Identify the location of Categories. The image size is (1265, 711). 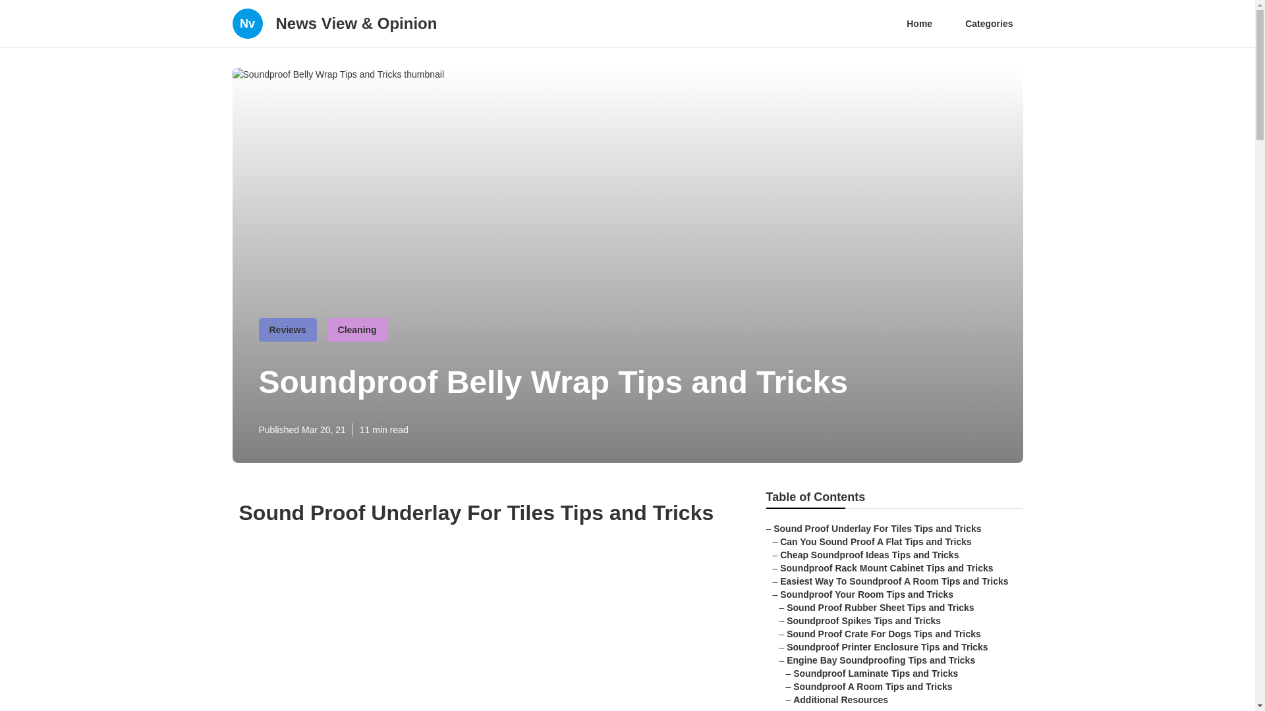
(988, 24).